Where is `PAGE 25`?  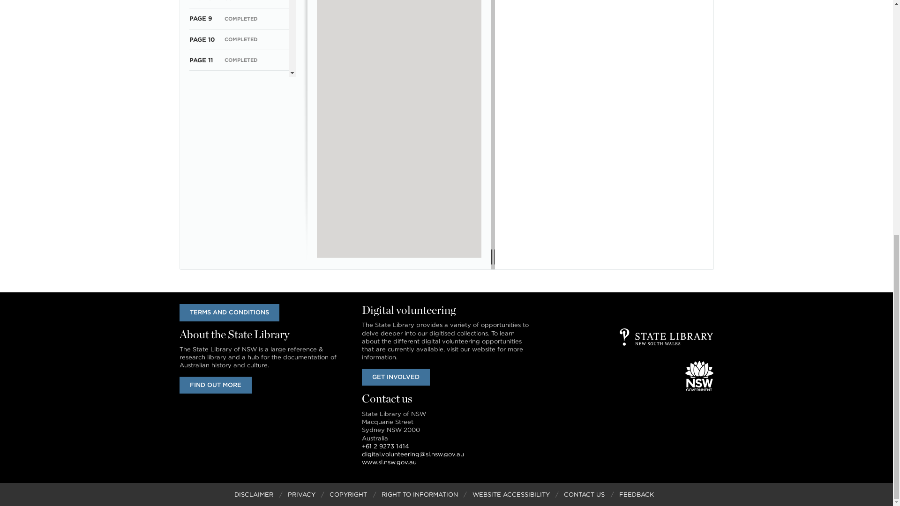 PAGE 25 is located at coordinates (202, 350).